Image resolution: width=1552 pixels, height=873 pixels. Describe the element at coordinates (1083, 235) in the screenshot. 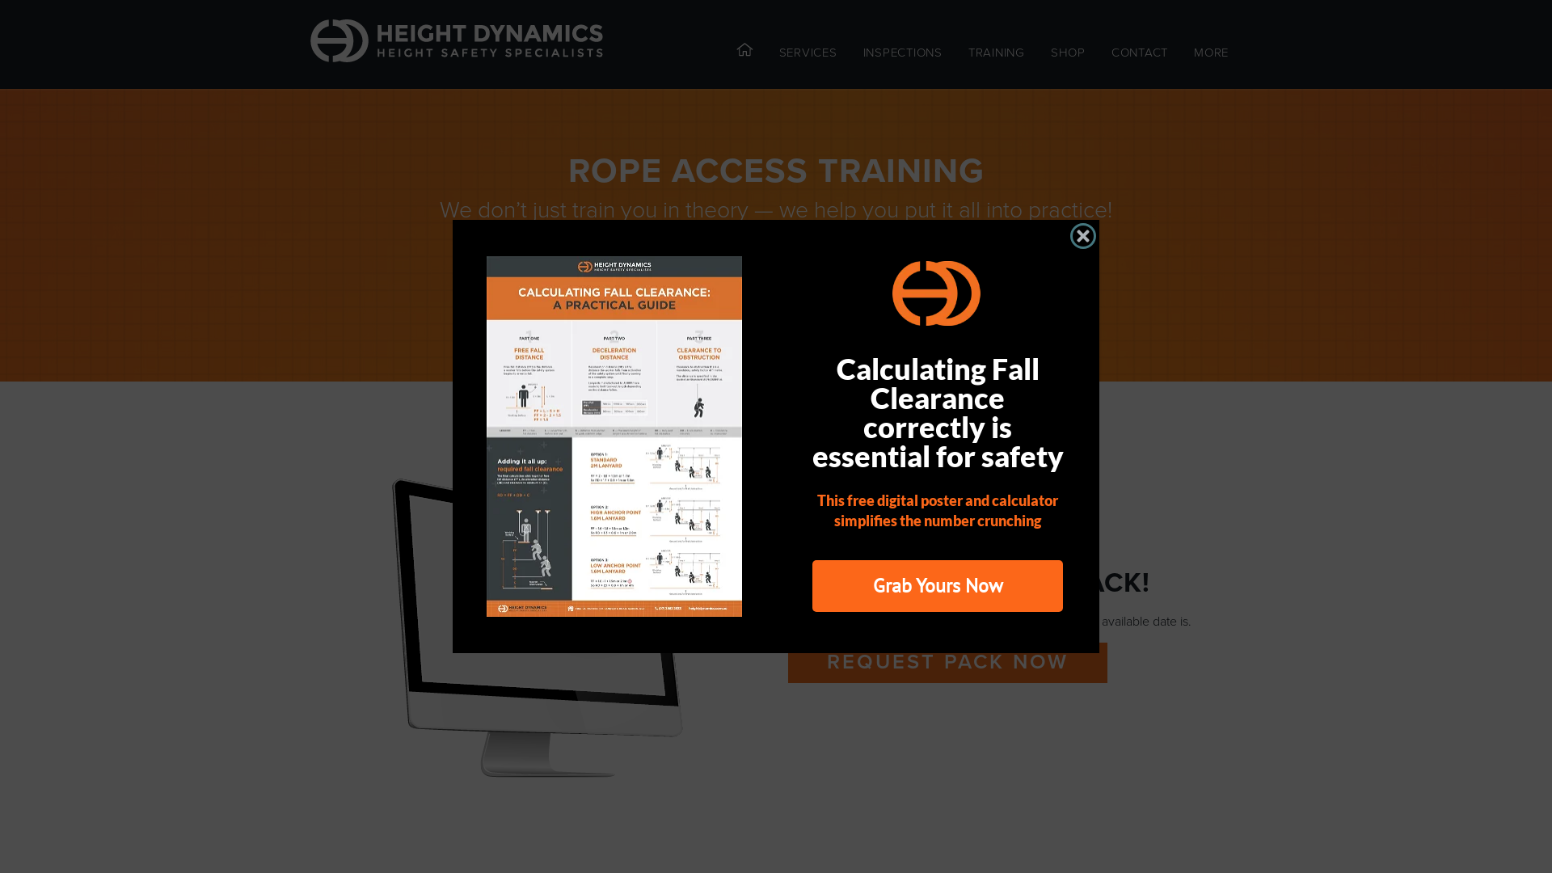

I see `Close` at that location.